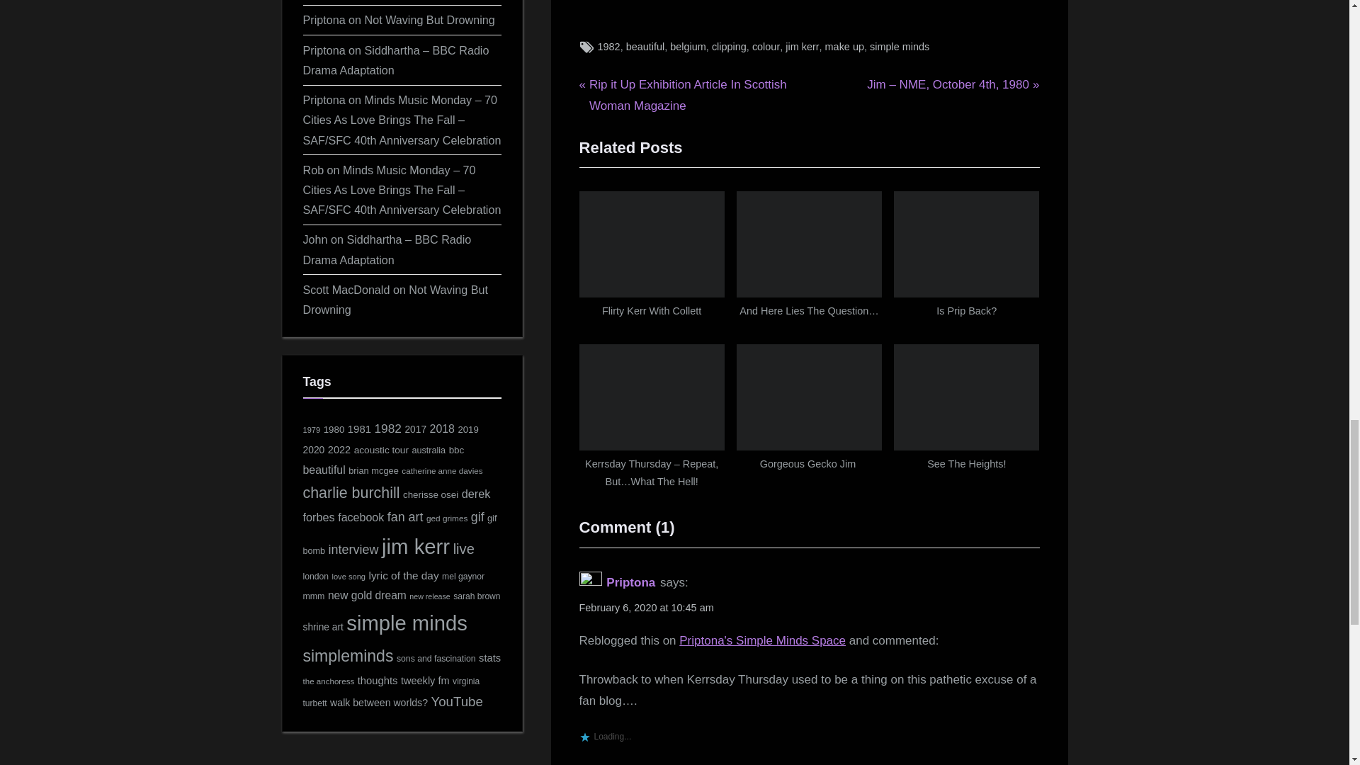 This screenshot has width=1360, height=765. Describe the element at coordinates (802, 47) in the screenshot. I see `jim kerr` at that location.